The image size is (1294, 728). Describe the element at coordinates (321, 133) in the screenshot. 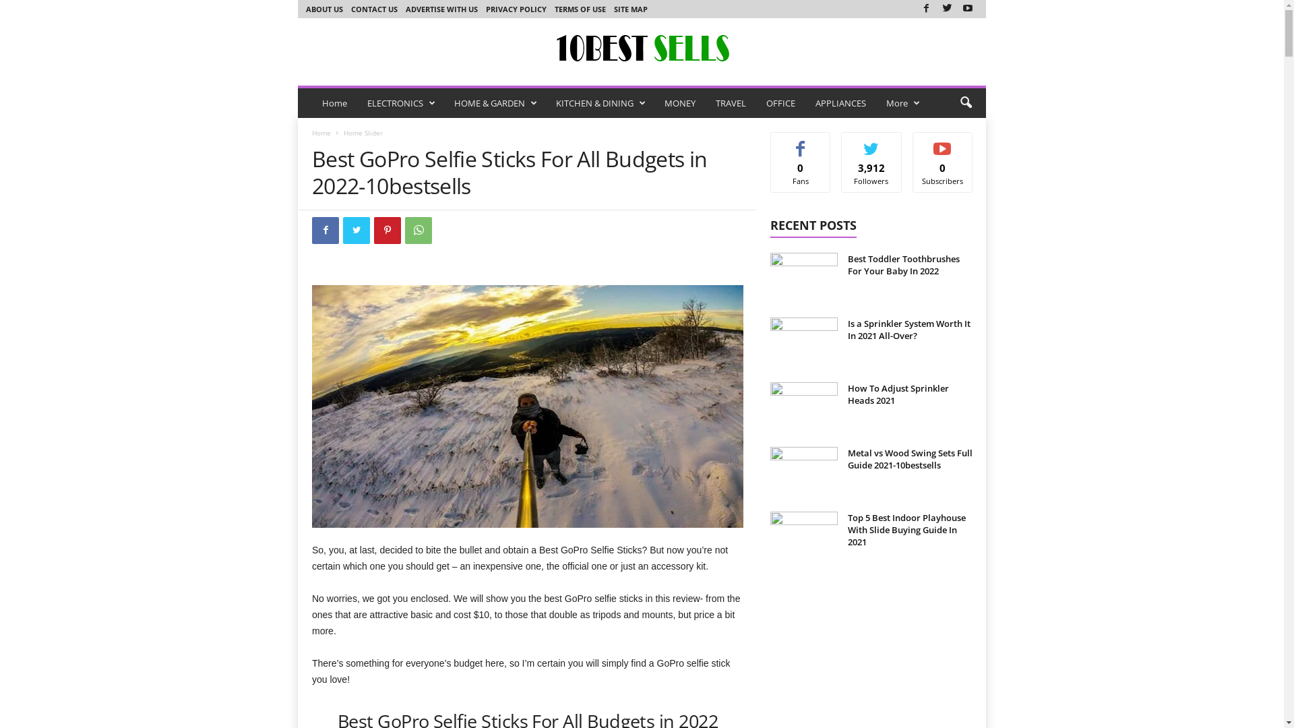

I see `Home` at that location.